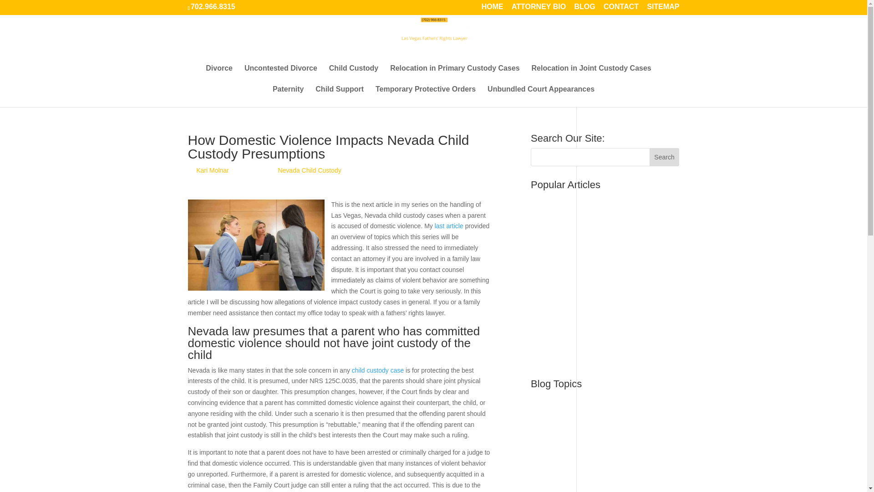  I want to click on General, so click(542, 455).